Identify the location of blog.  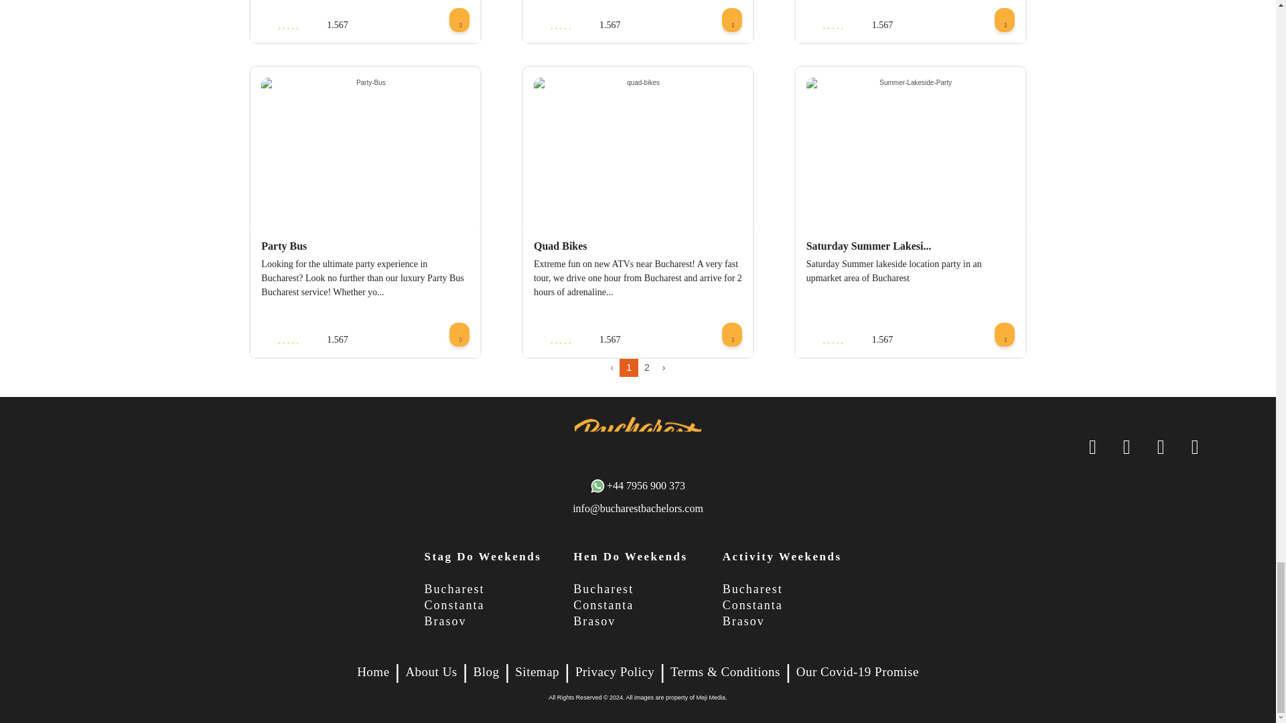
(486, 672).